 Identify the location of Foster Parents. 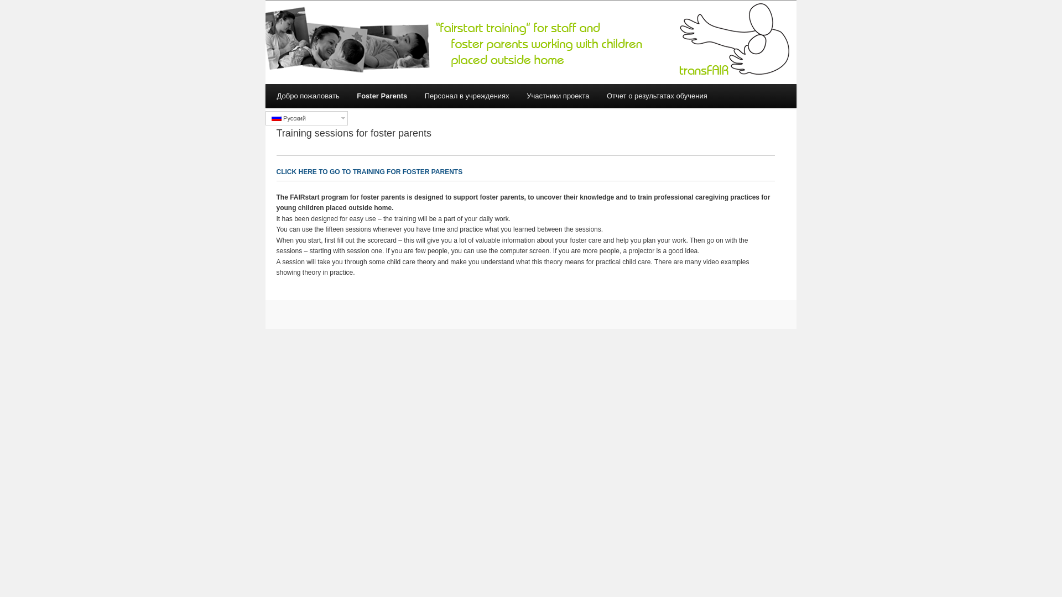
(382, 96).